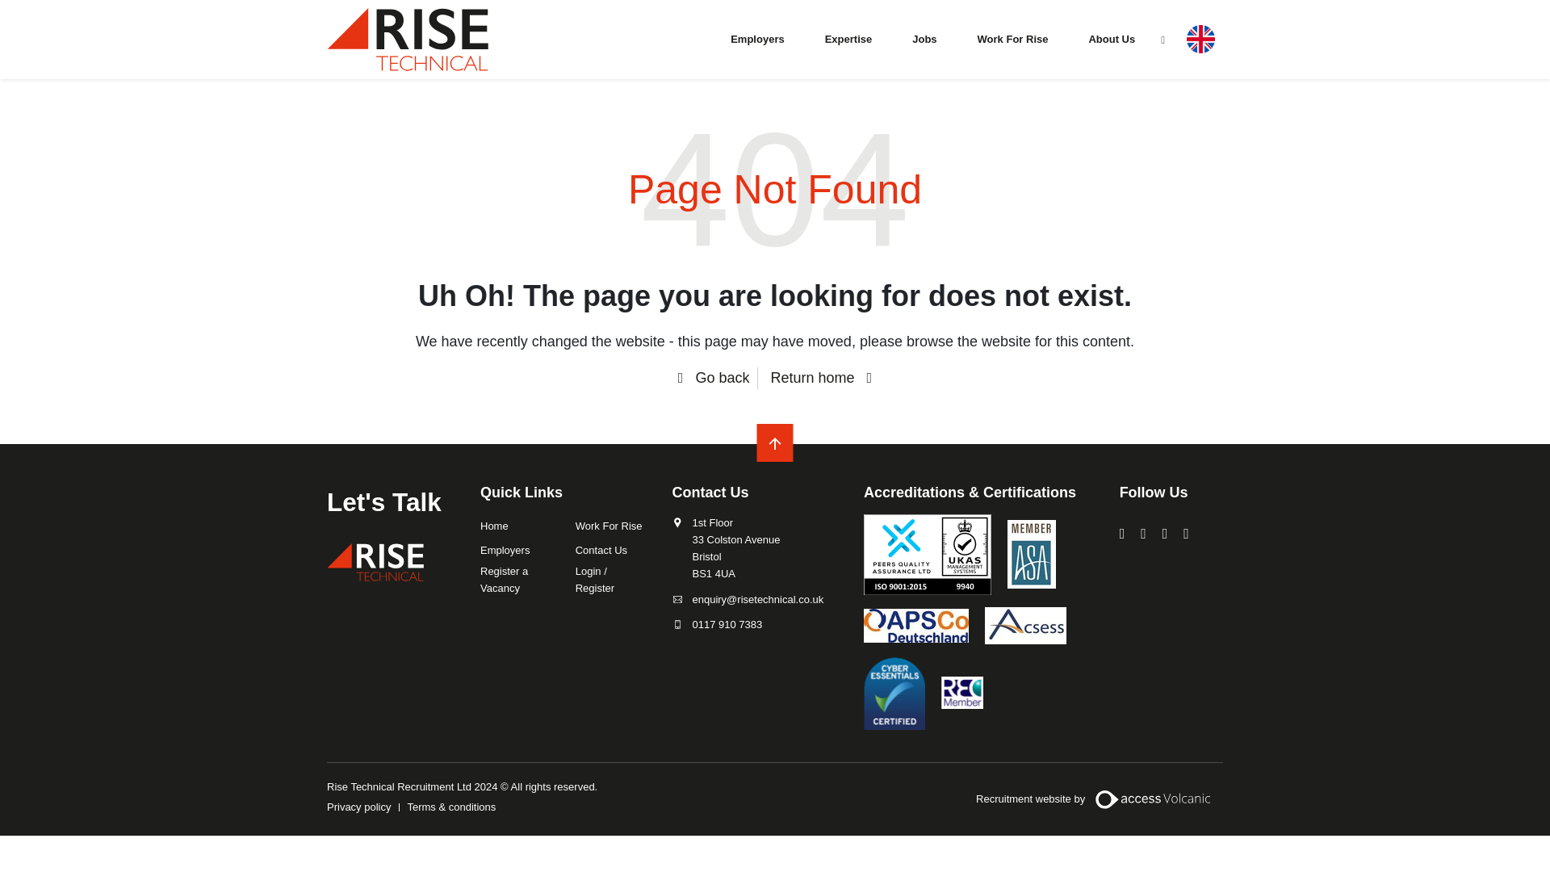 The height and width of the screenshot is (872, 1550). I want to click on Rise Technical Recruitment Ltd, so click(407, 39).